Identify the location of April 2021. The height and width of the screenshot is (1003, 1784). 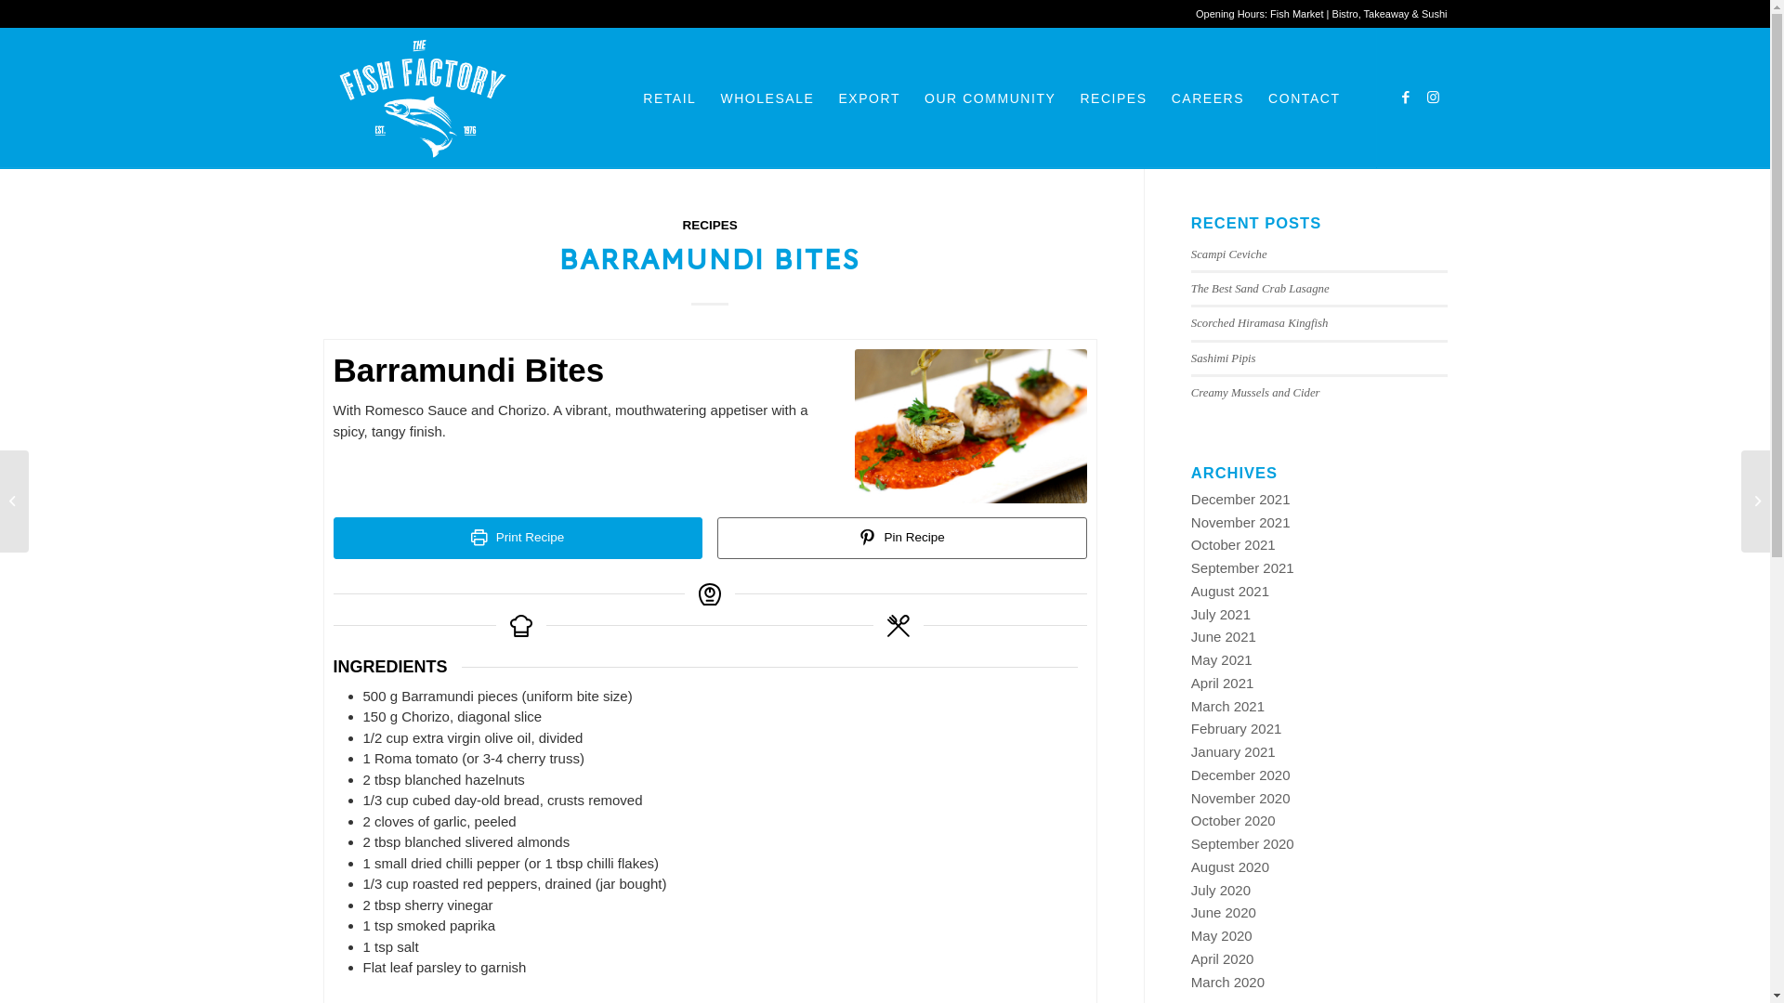
(1223, 684).